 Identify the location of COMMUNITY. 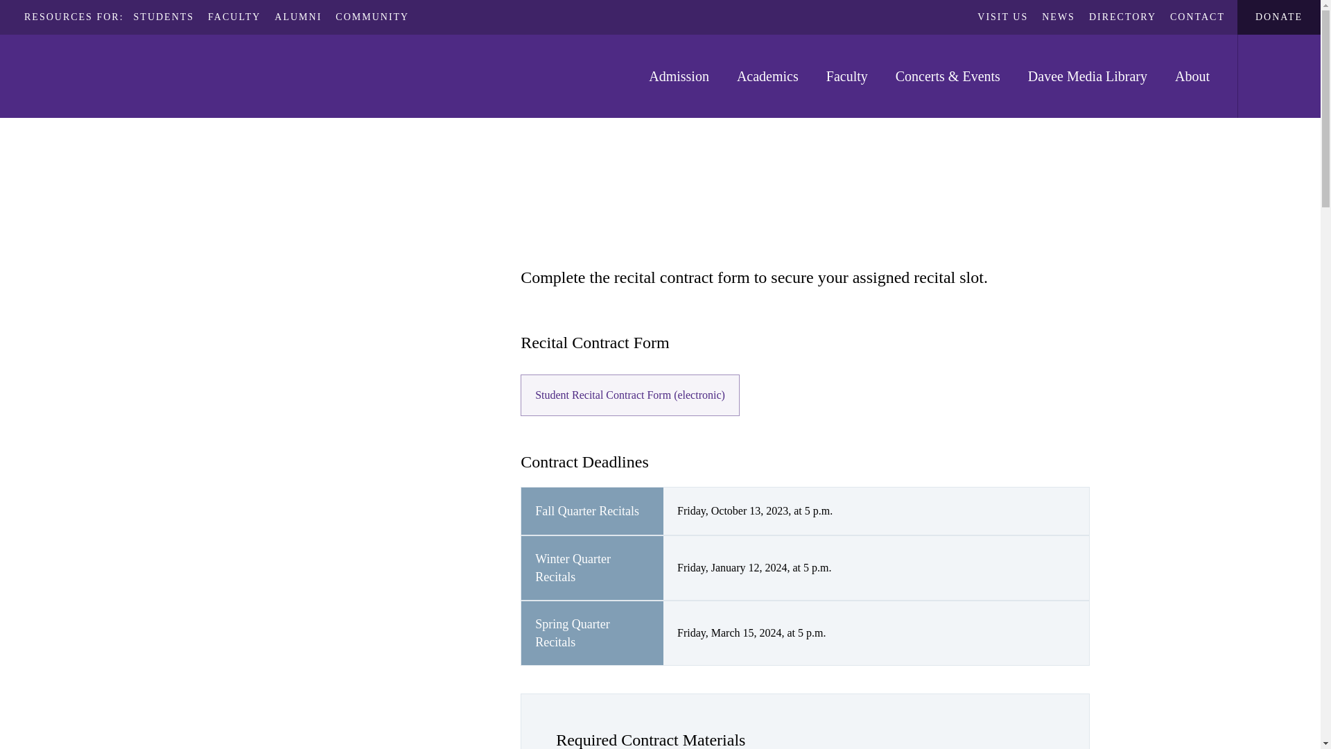
(372, 17).